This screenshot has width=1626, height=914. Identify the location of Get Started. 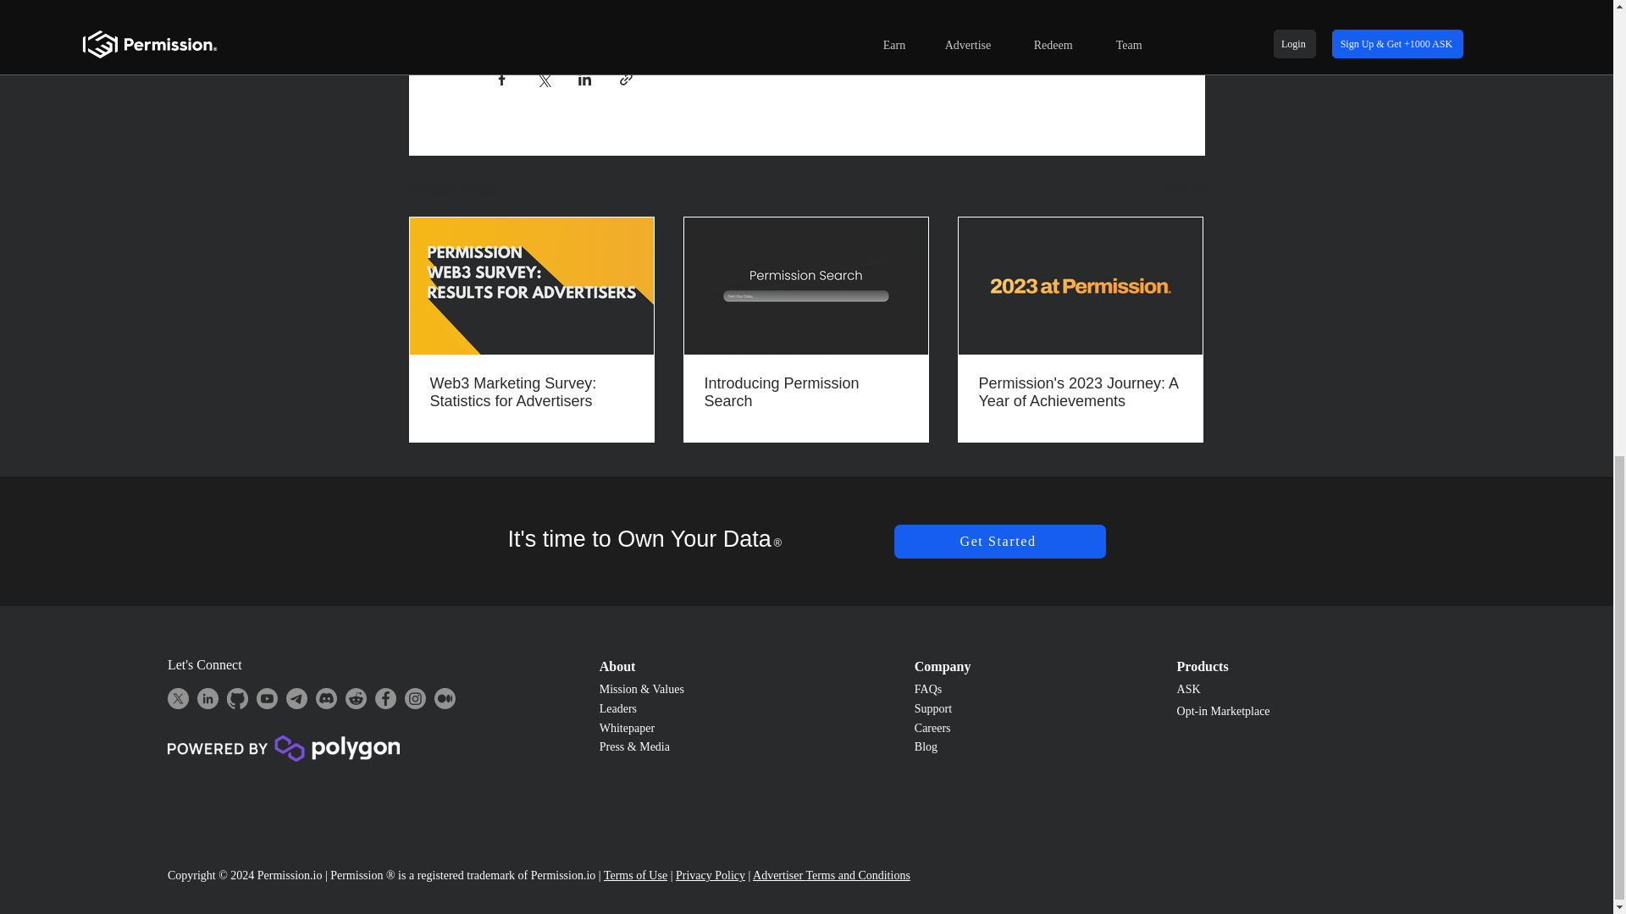
(999, 541).